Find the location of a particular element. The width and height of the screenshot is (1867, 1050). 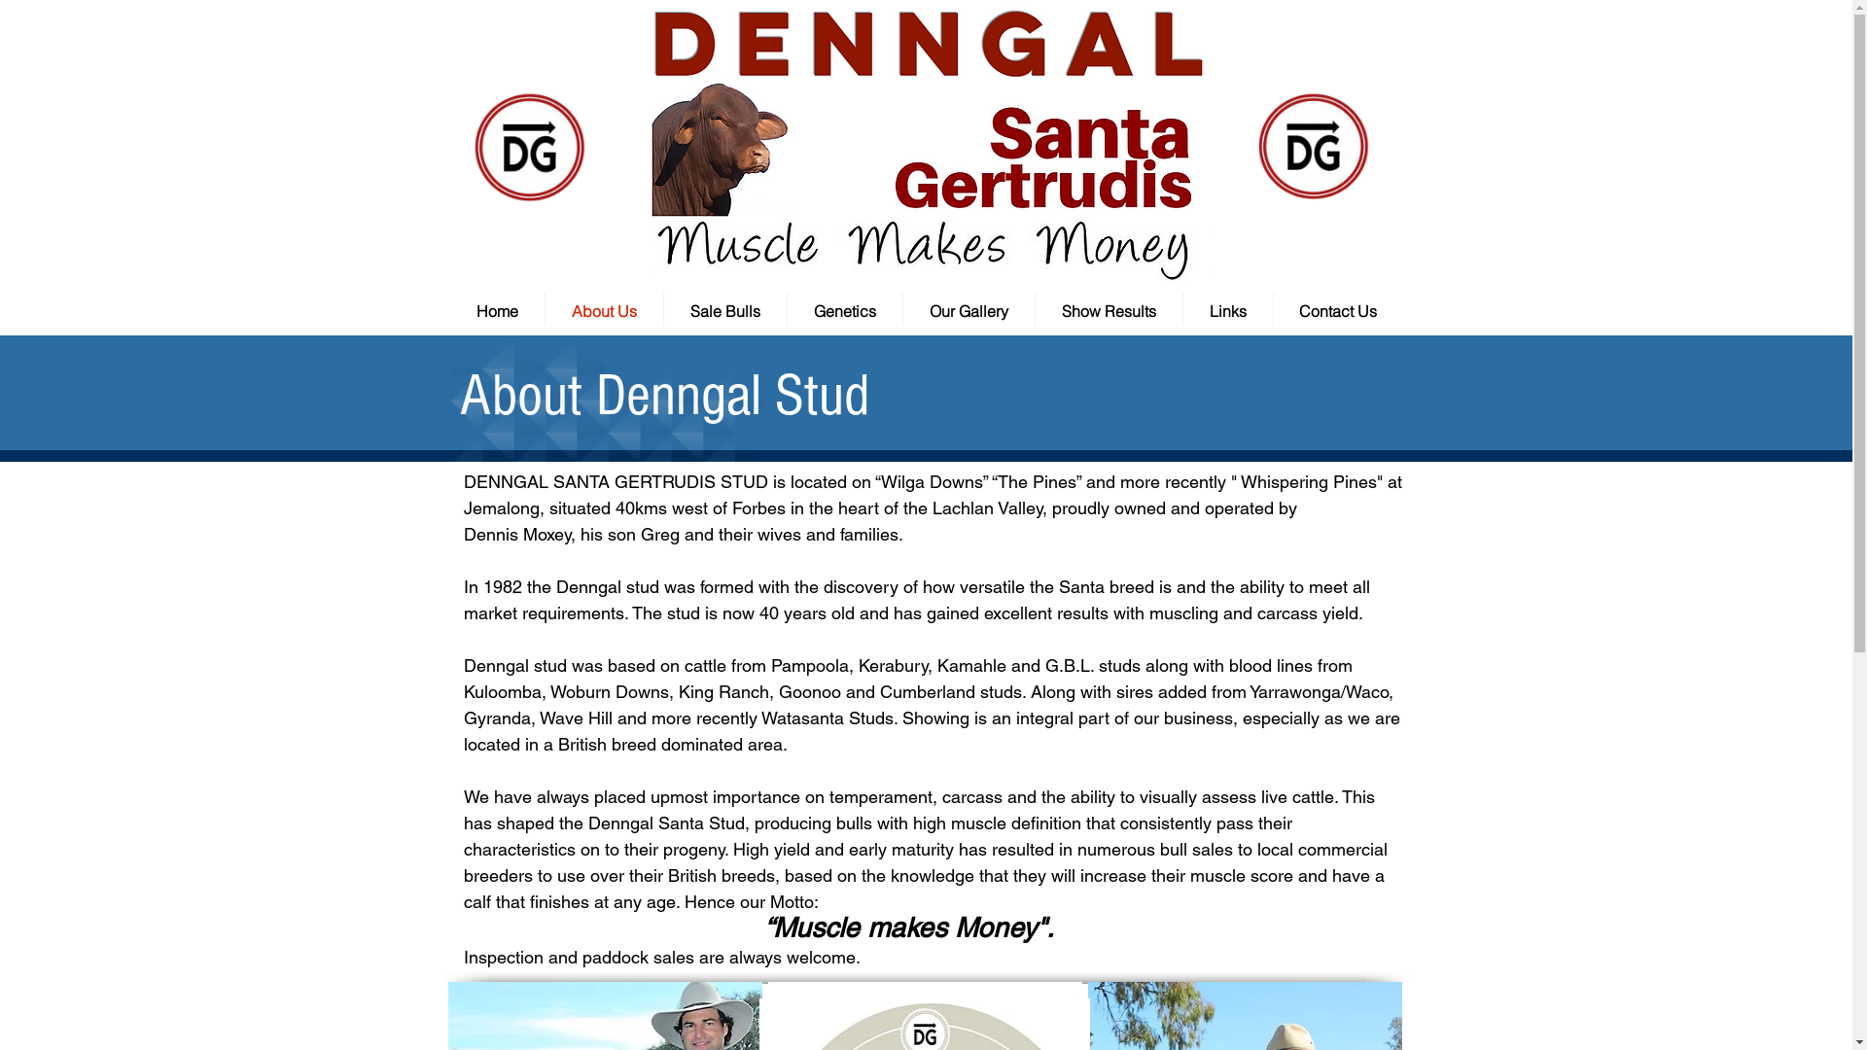

Links is located at coordinates (1227, 311).